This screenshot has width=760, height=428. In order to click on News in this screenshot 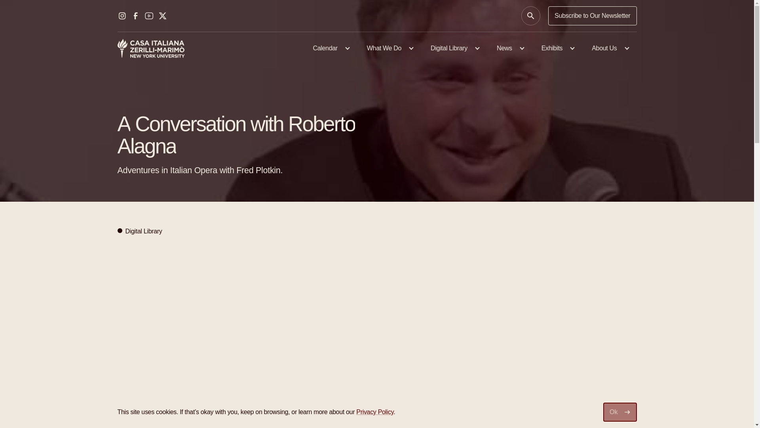, I will do `click(509, 48)`.